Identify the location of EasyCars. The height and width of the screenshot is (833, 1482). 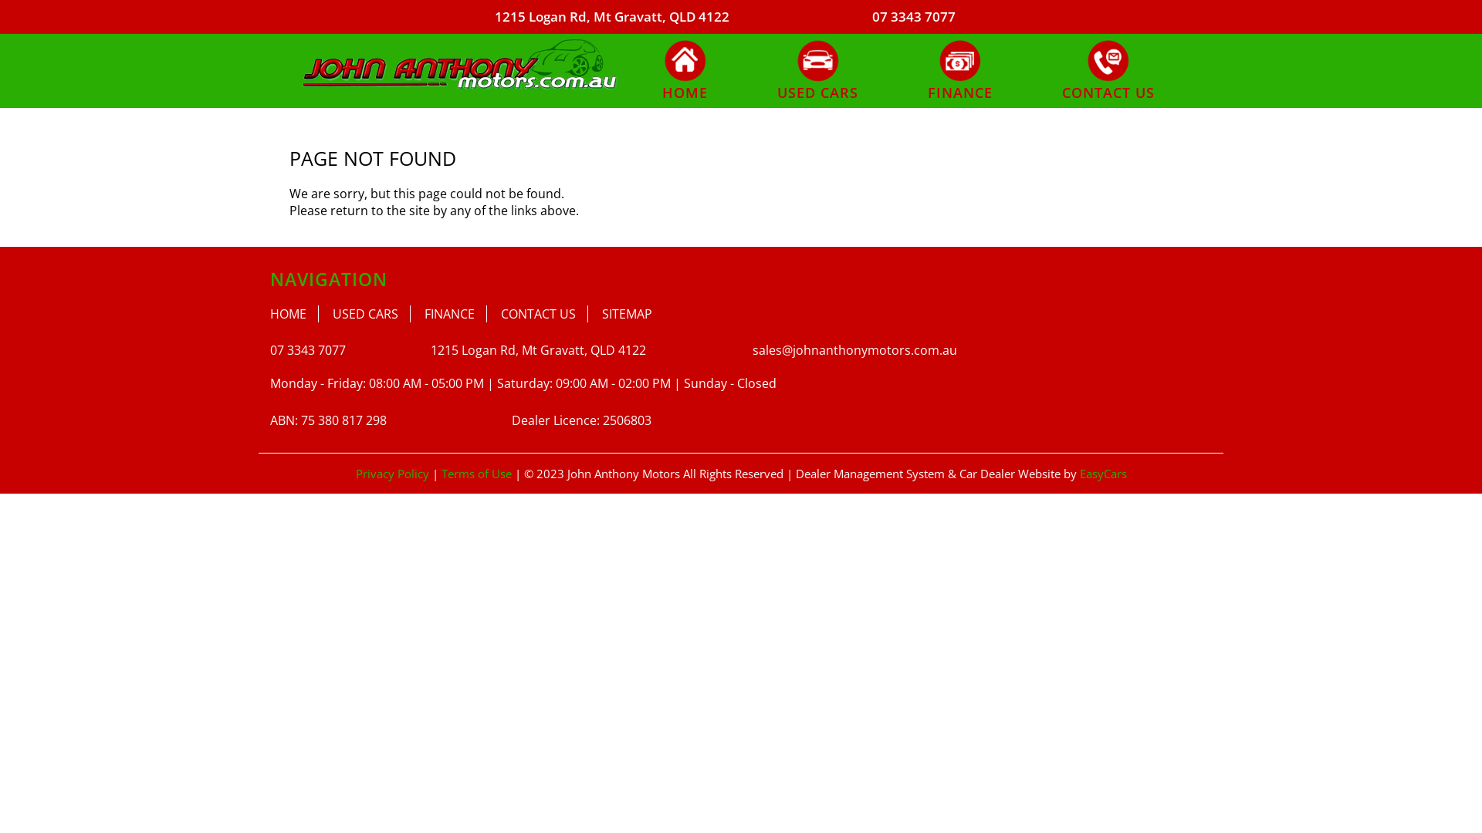
(1102, 474).